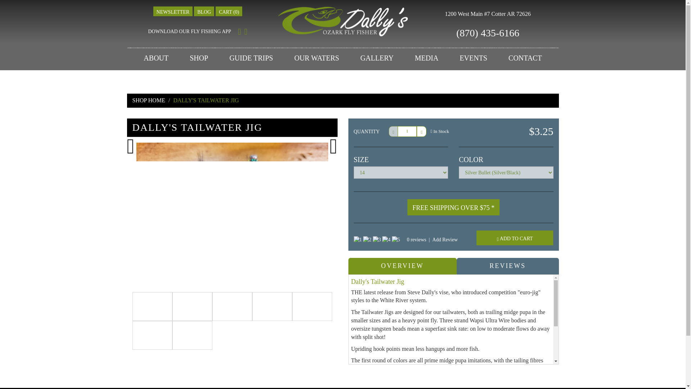  What do you see at coordinates (396, 240) in the screenshot?
I see `Not rated yet!` at bounding box center [396, 240].